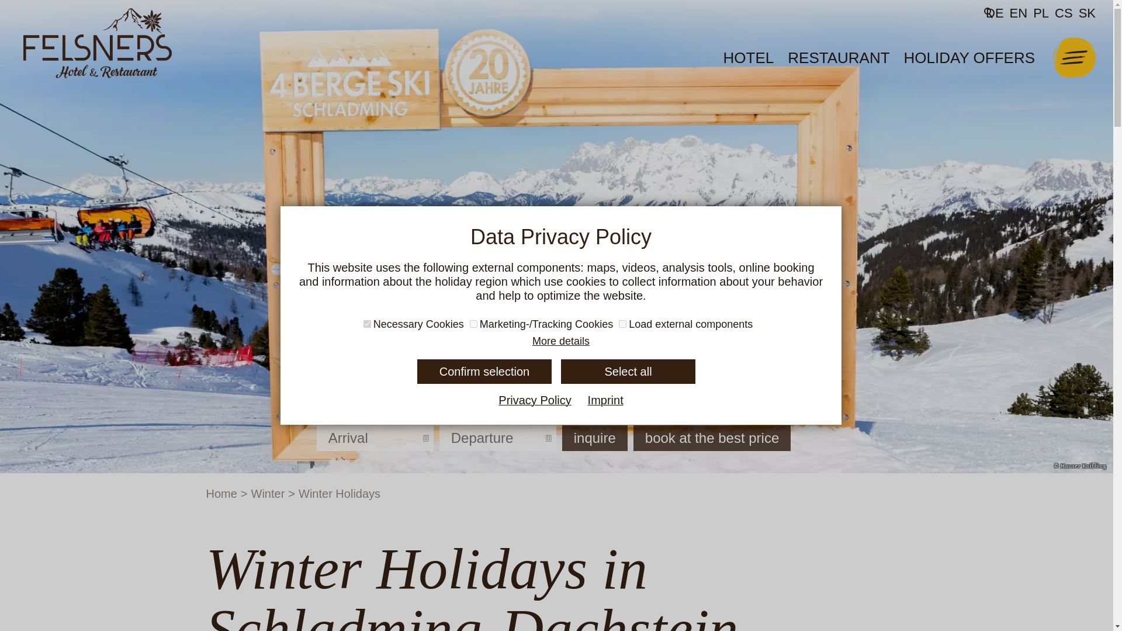 The height and width of the screenshot is (631, 1122). I want to click on CS, so click(1064, 13).